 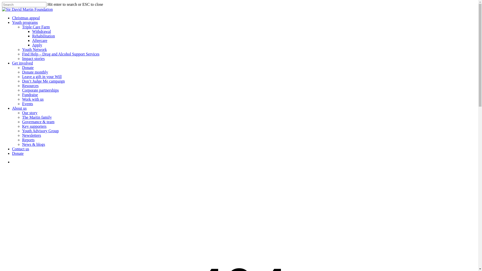 I want to click on Triple Care Farm, so click(x=36, y=27).